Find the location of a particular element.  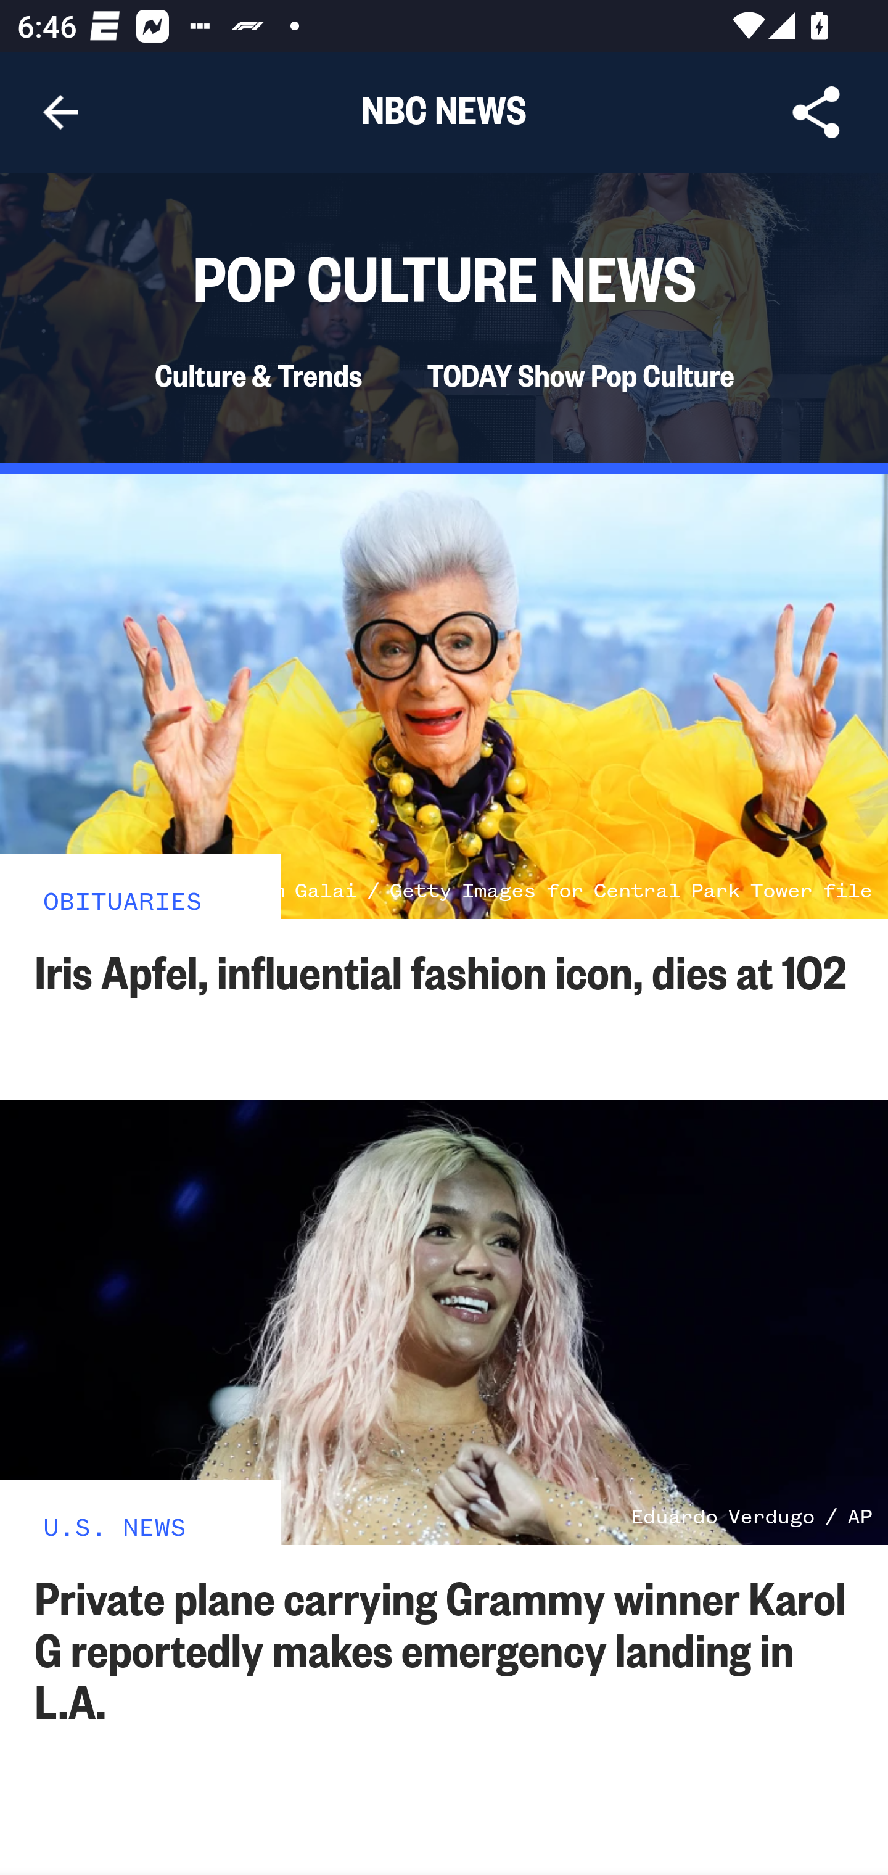

Iris Apfel, influential fashion icon, dies at 102 is located at coordinates (442, 970).